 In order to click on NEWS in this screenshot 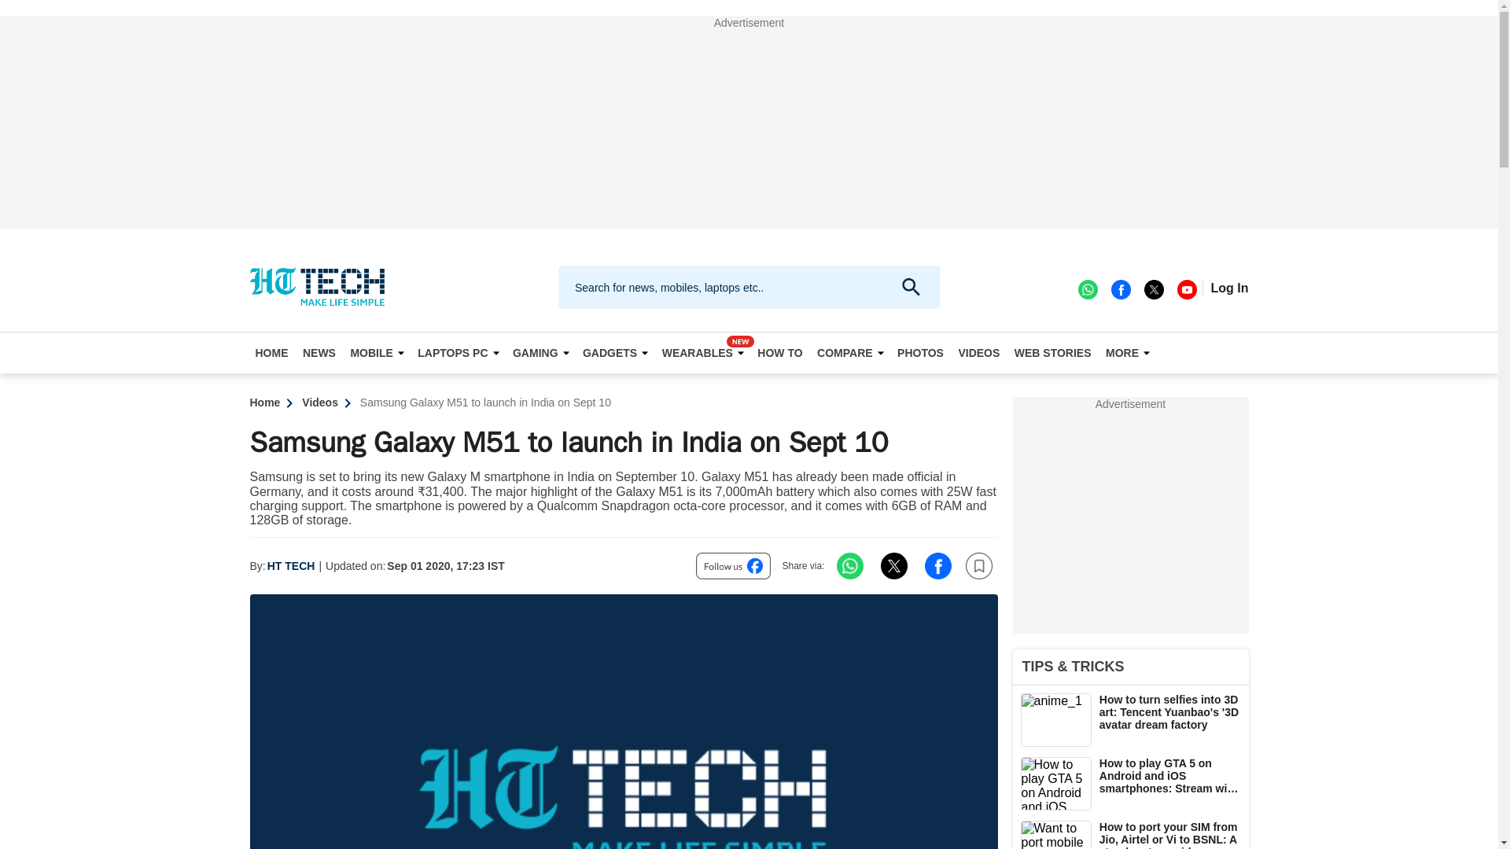, I will do `click(319, 353)`.